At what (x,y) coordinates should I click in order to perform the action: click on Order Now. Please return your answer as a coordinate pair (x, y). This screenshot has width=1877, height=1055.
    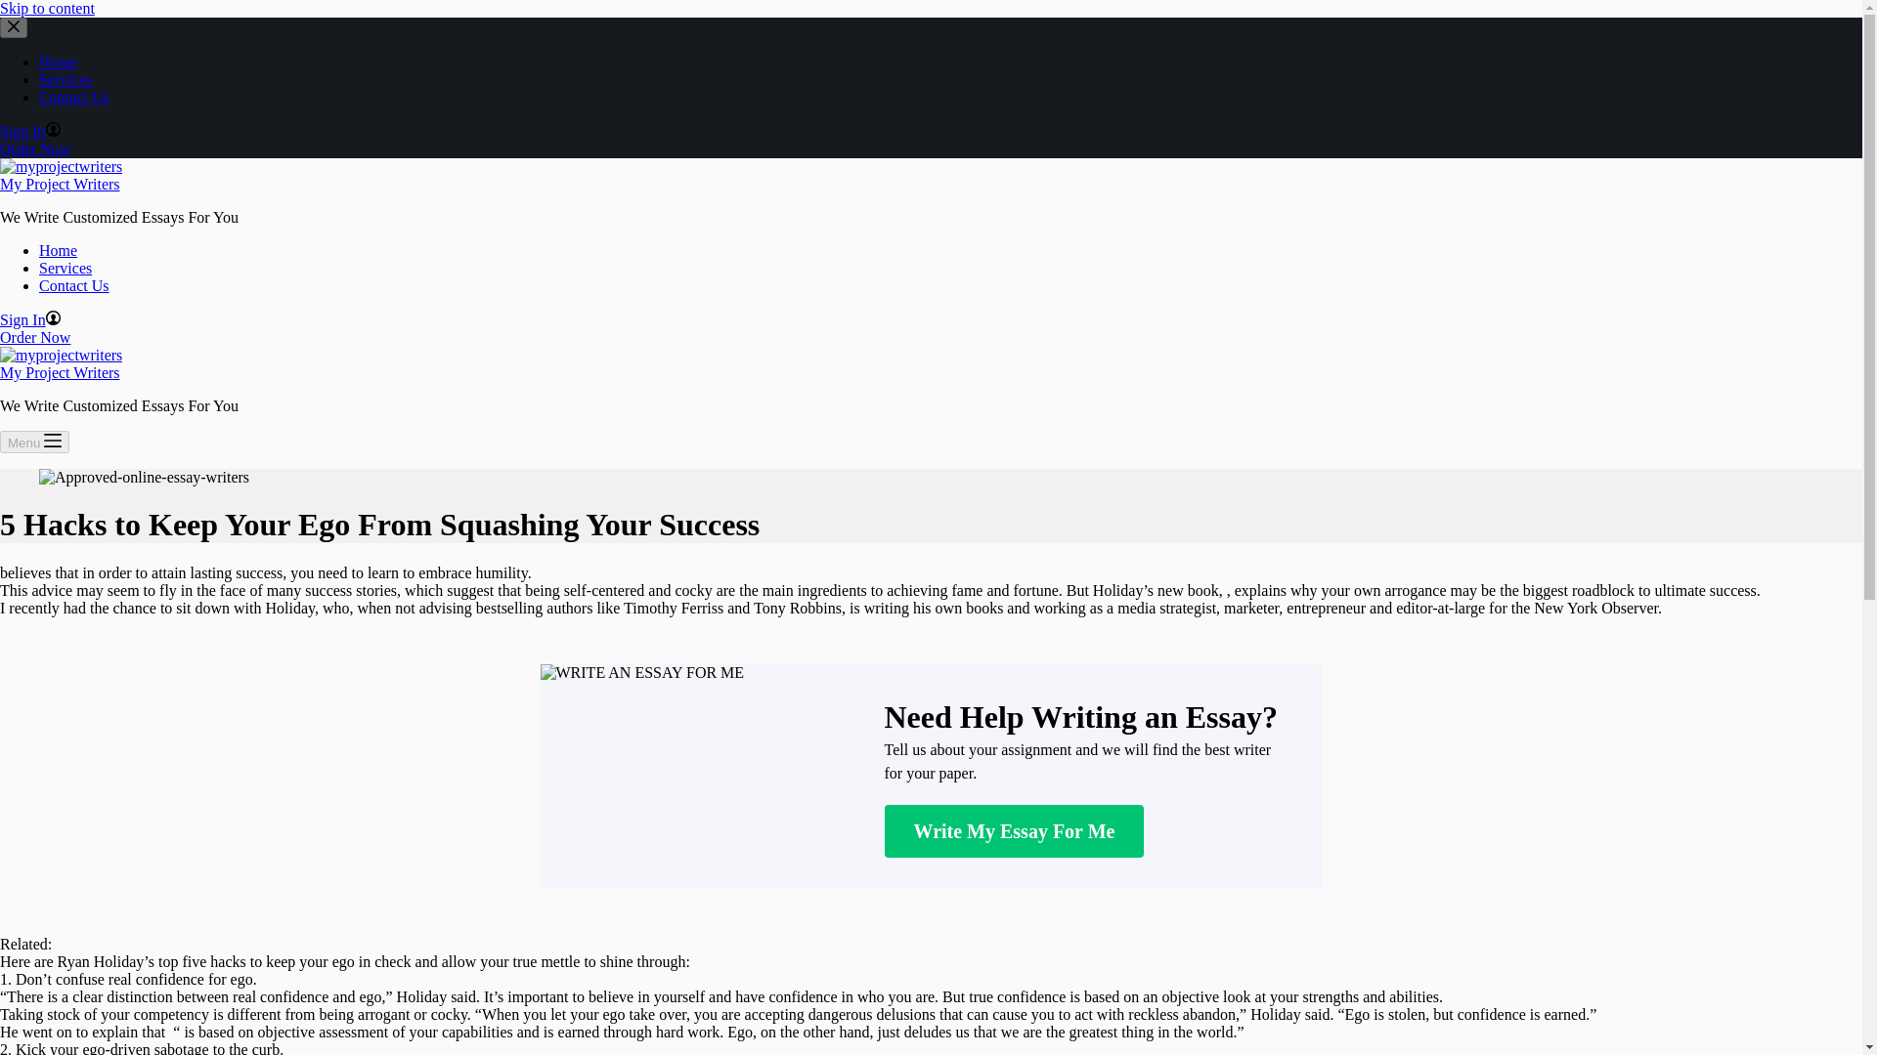
    Looking at the image, I should click on (35, 148).